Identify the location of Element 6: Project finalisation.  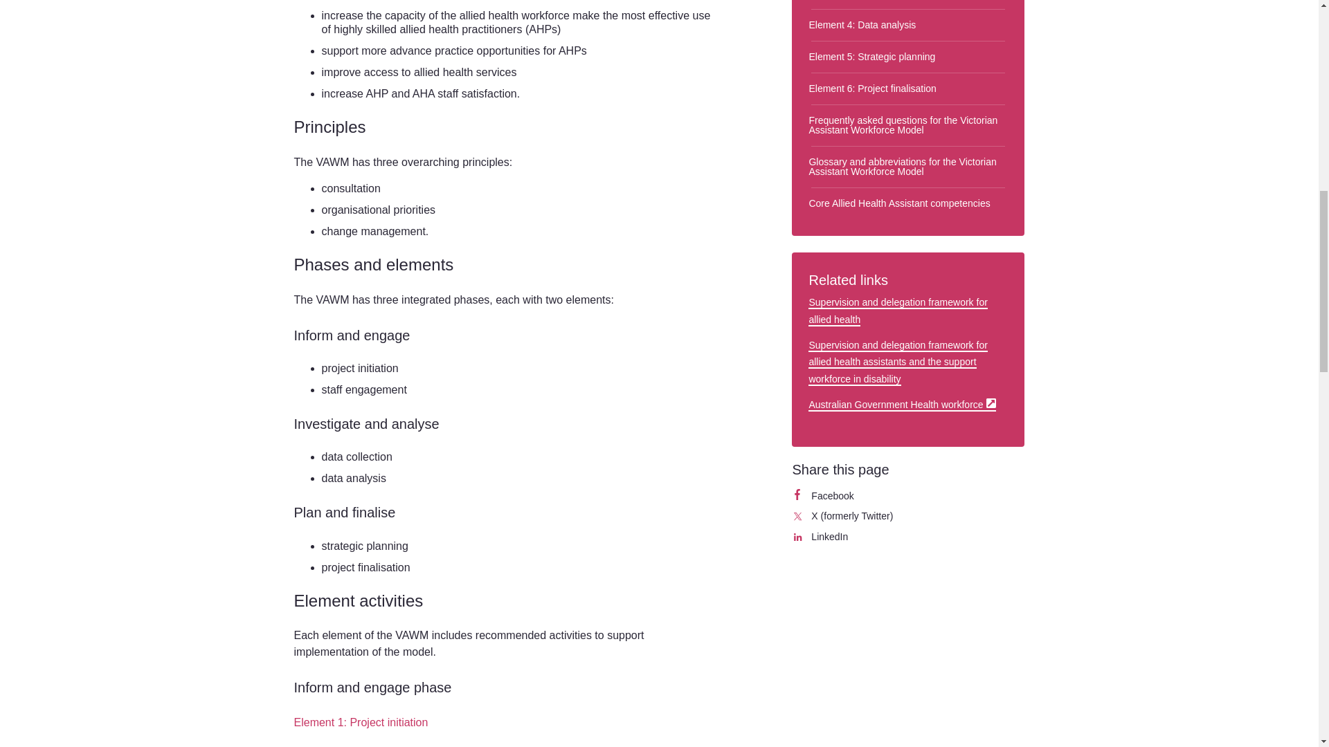
(908, 25).